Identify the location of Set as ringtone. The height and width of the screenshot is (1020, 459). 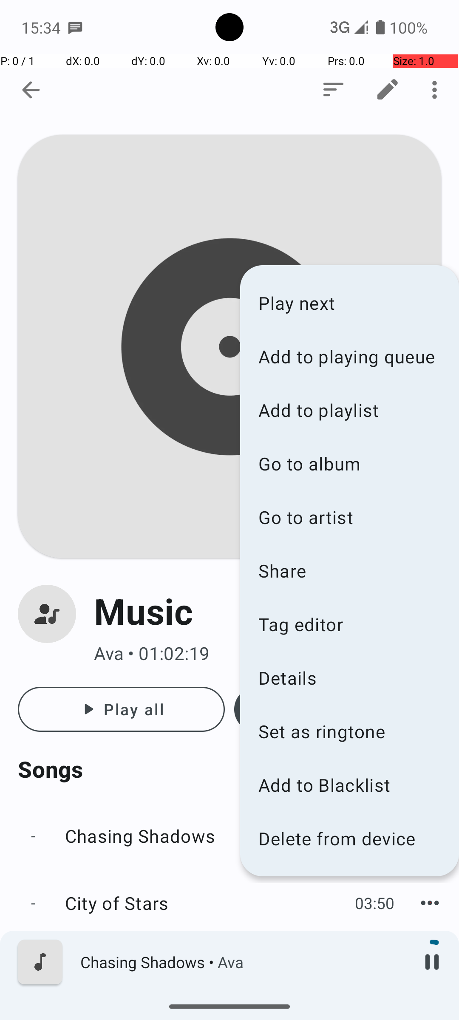
(349, 731).